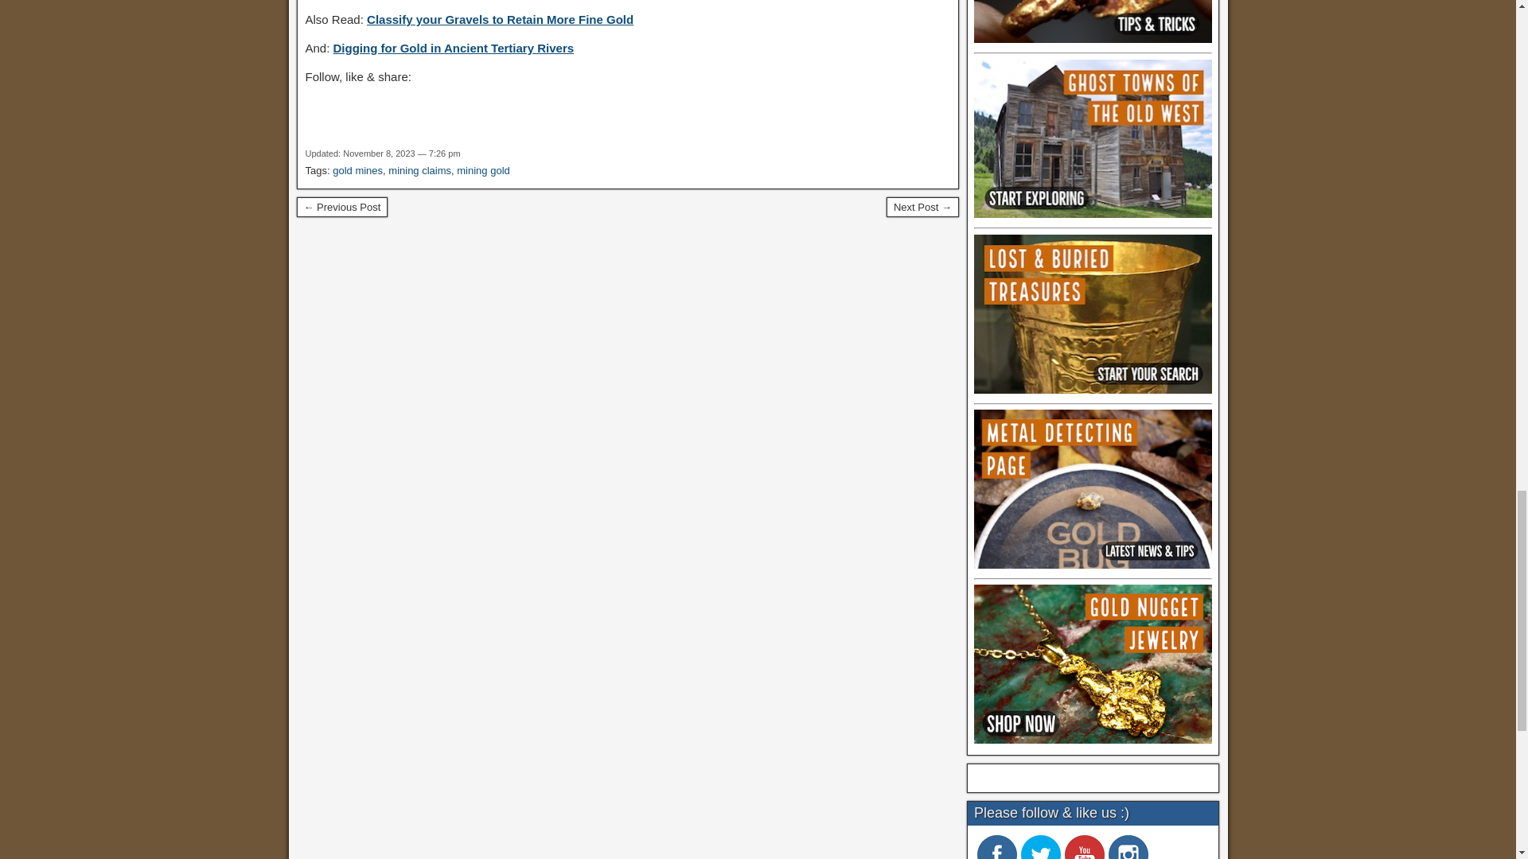 The image size is (1528, 859). I want to click on FACEBOOK, so click(997, 846).